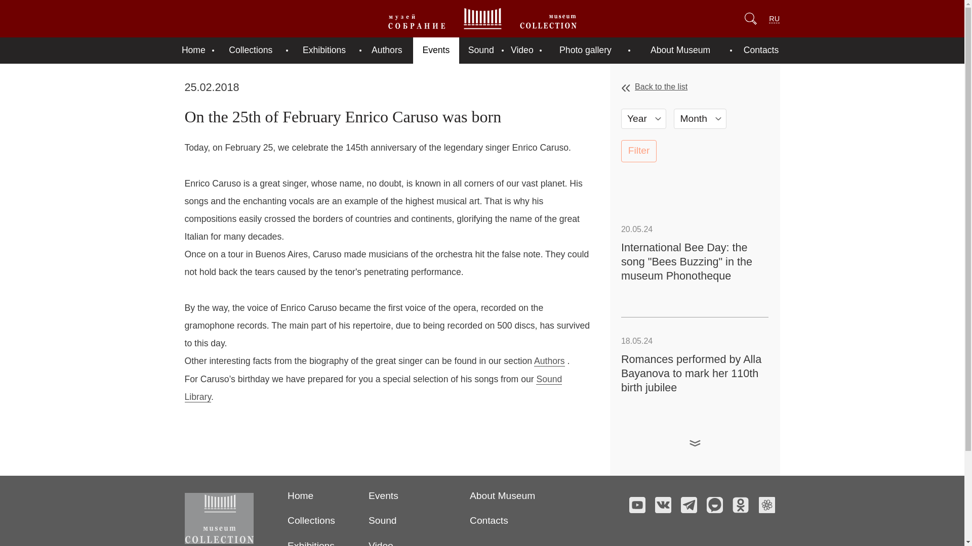  I want to click on Collections, so click(251, 51).